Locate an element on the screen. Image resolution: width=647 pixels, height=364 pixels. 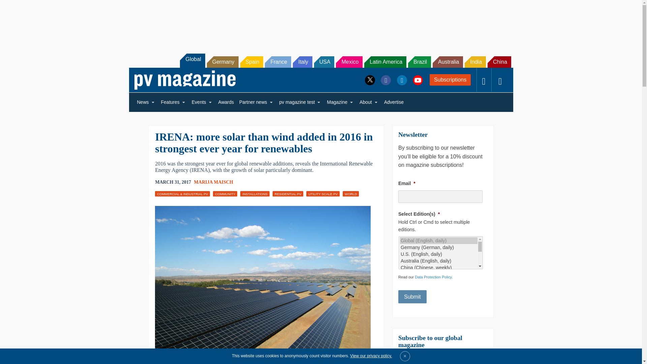
Latin America is located at coordinates (385, 62).